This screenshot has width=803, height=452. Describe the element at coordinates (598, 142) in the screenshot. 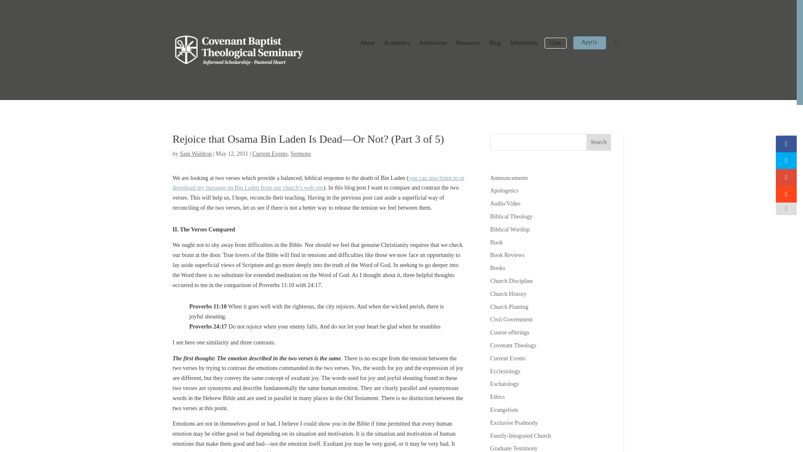

I see `Search` at that location.